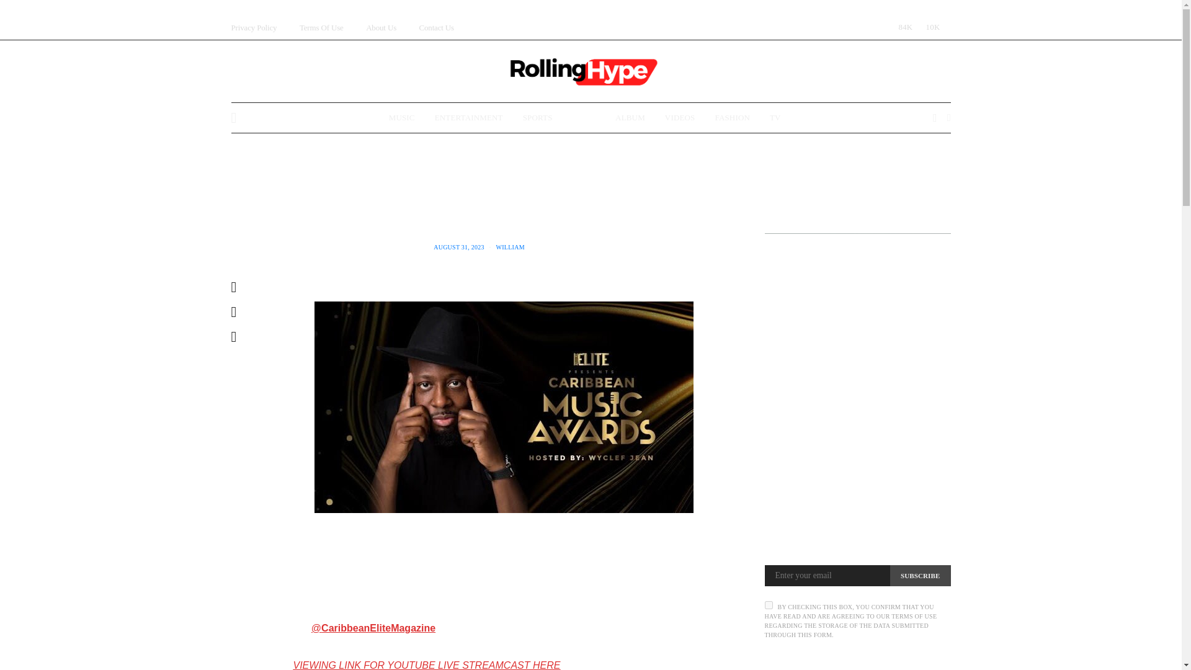 The height and width of the screenshot is (670, 1191). I want to click on ENTERTAINMENT, so click(468, 118).